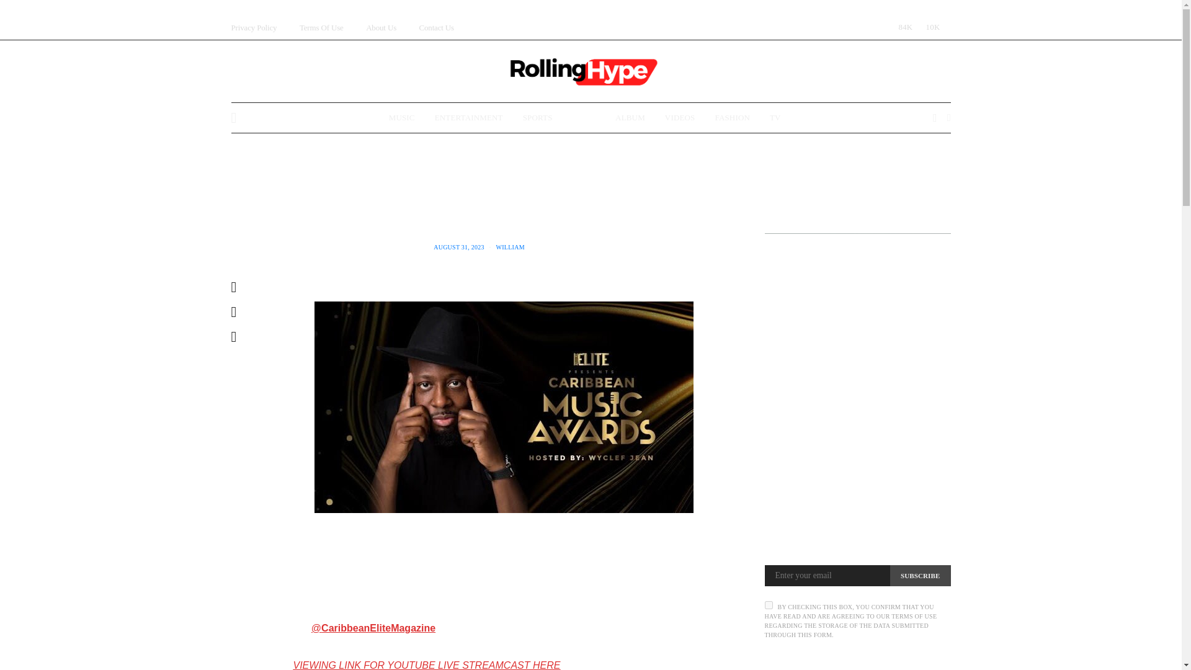 The height and width of the screenshot is (670, 1191). I want to click on ENTERTAINMENT, so click(468, 118).